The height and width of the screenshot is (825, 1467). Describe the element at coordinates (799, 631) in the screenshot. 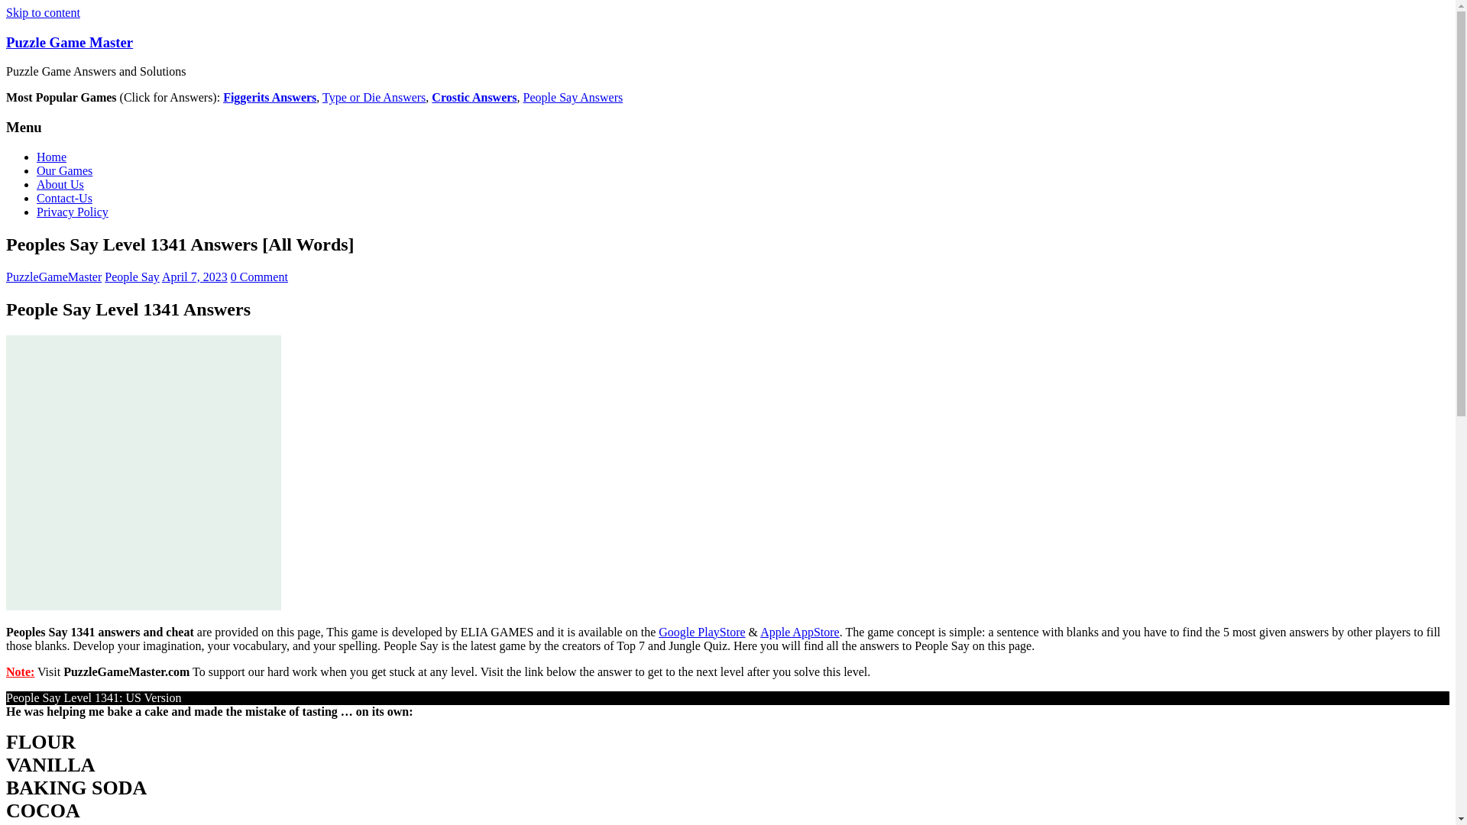

I see `Apple AppStore` at that location.